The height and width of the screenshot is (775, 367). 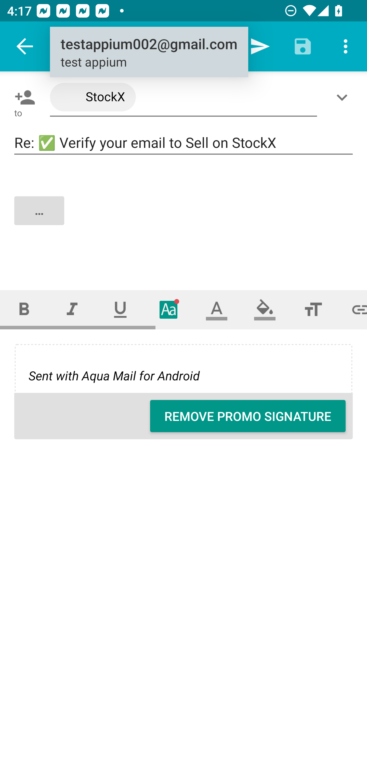 What do you see at coordinates (149, 52) in the screenshot?
I see `testappium002@gmail.com test appium` at bounding box center [149, 52].